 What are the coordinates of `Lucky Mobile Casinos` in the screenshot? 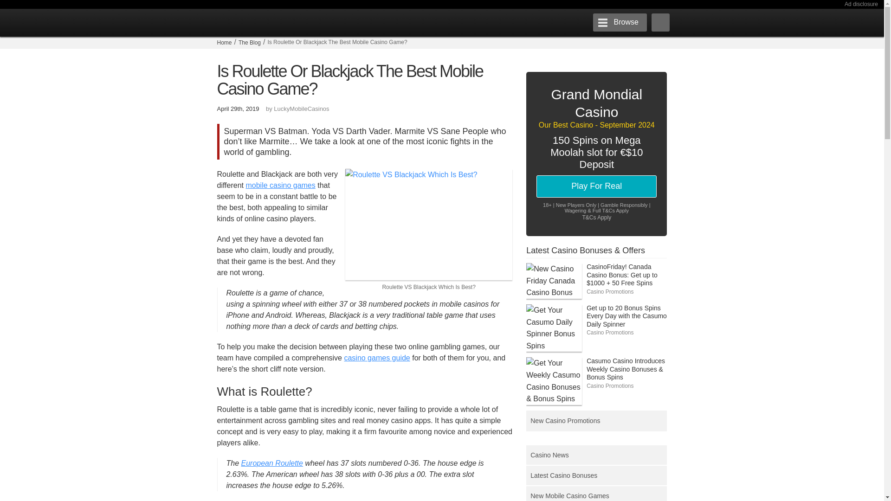 It's located at (291, 22).